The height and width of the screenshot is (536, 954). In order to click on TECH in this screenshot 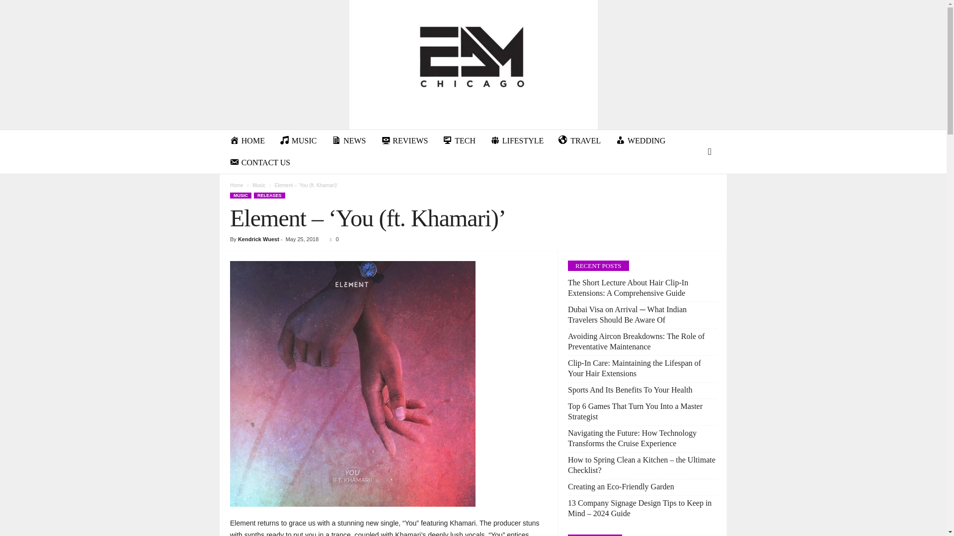, I will do `click(459, 141)`.